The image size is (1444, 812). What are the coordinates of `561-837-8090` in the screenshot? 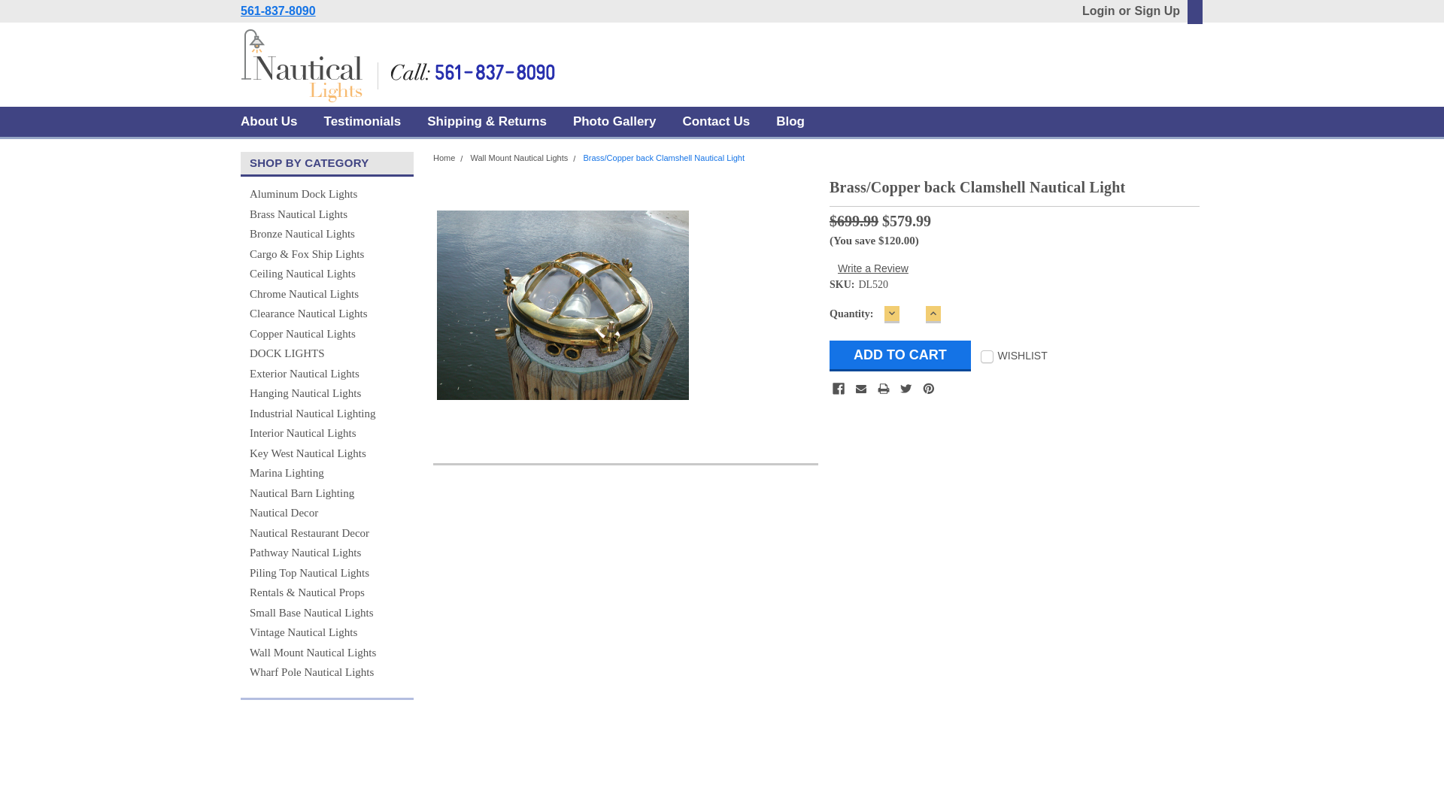 It's located at (278, 11).